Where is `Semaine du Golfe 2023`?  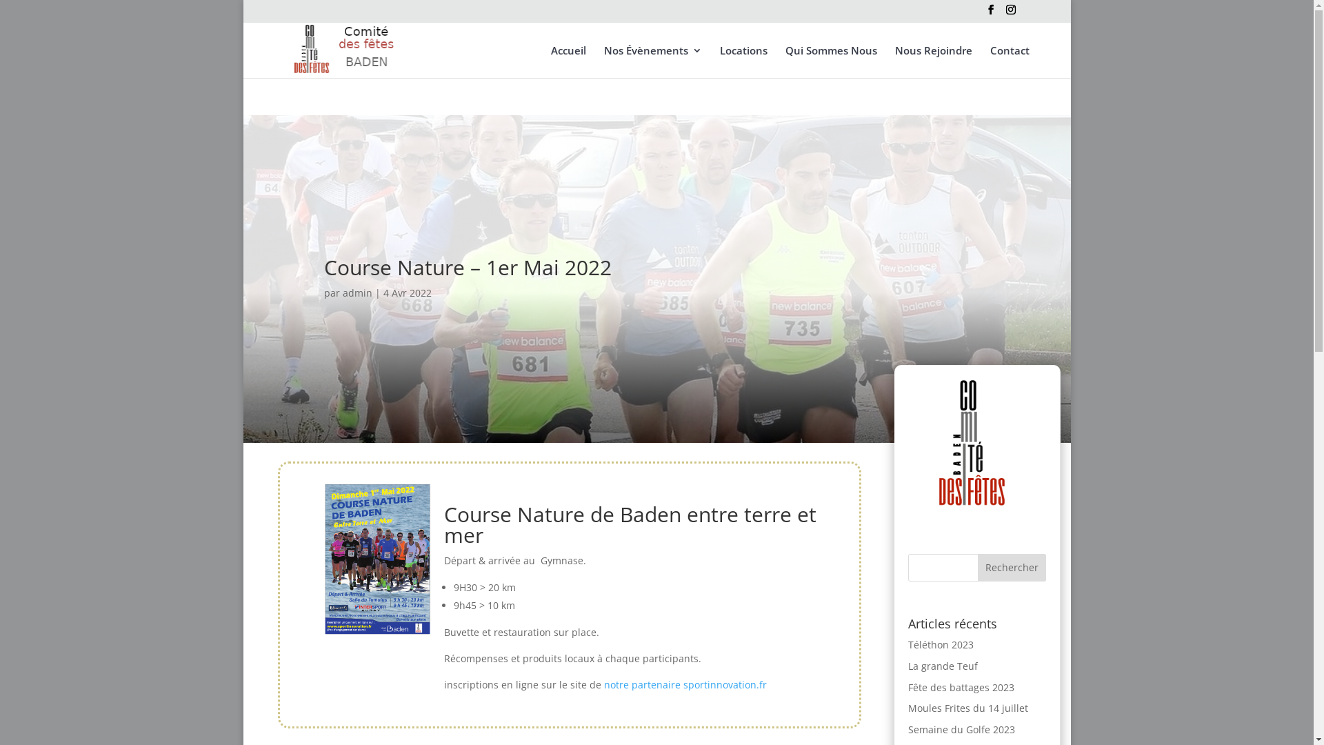 Semaine du Golfe 2023 is located at coordinates (961, 730).